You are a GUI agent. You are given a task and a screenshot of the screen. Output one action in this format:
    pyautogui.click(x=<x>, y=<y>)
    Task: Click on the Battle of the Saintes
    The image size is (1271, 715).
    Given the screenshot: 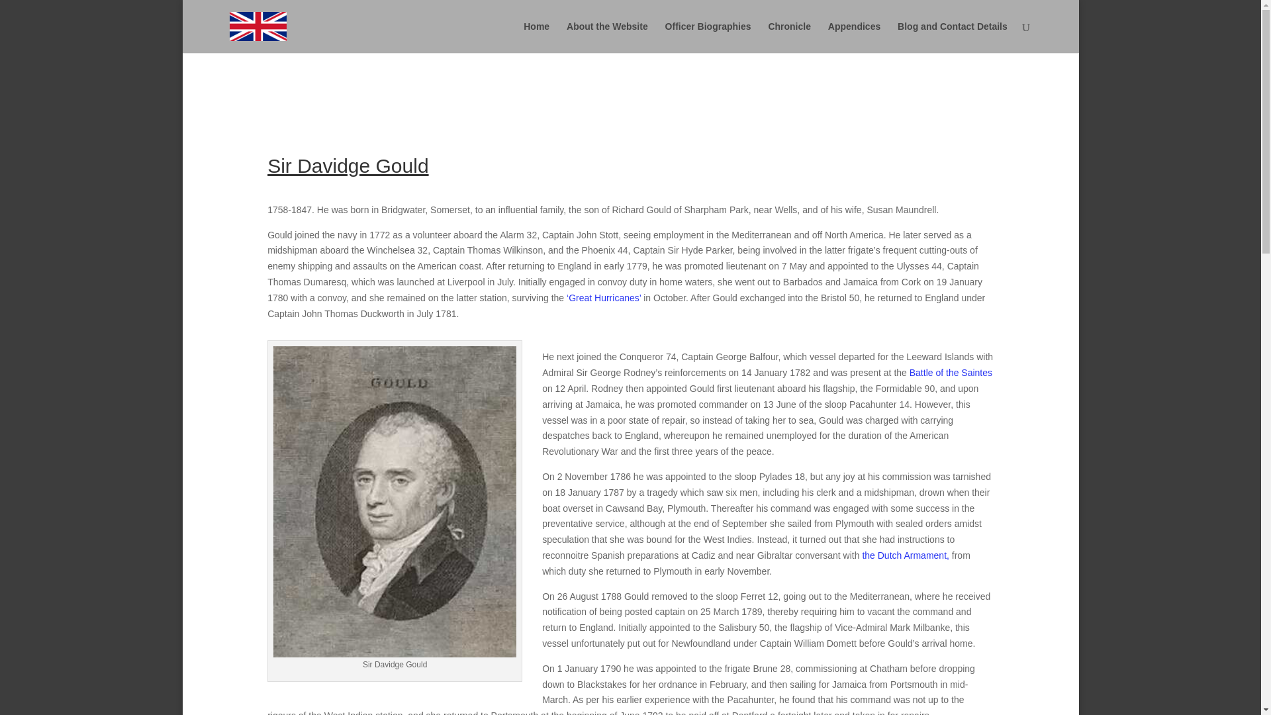 What is the action you would take?
    pyautogui.click(x=951, y=373)
    